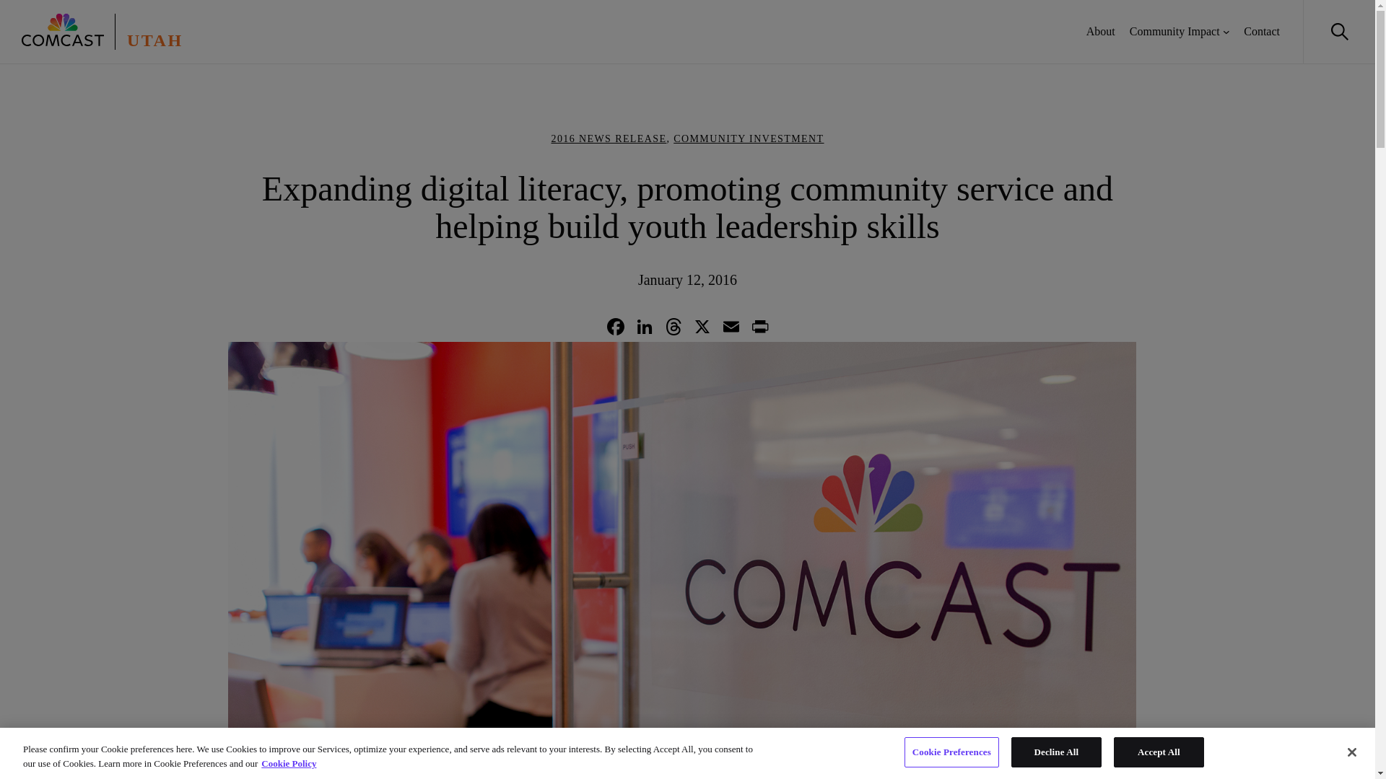  I want to click on About, so click(1101, 32).